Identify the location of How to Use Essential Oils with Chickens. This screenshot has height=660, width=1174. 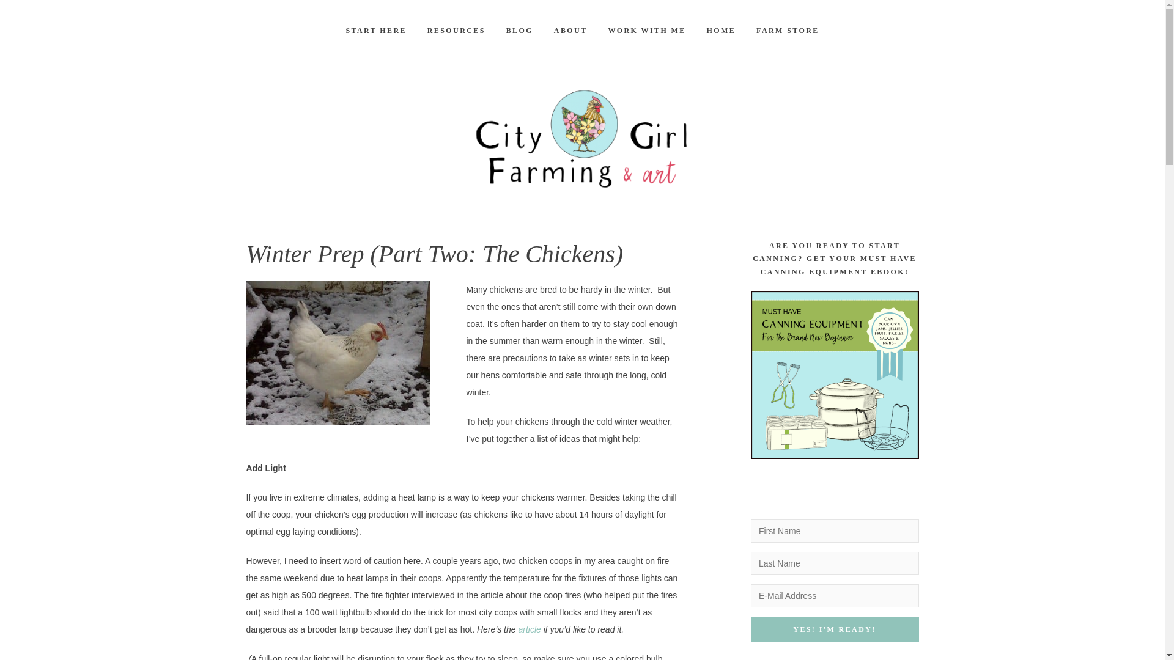
(835, 375).